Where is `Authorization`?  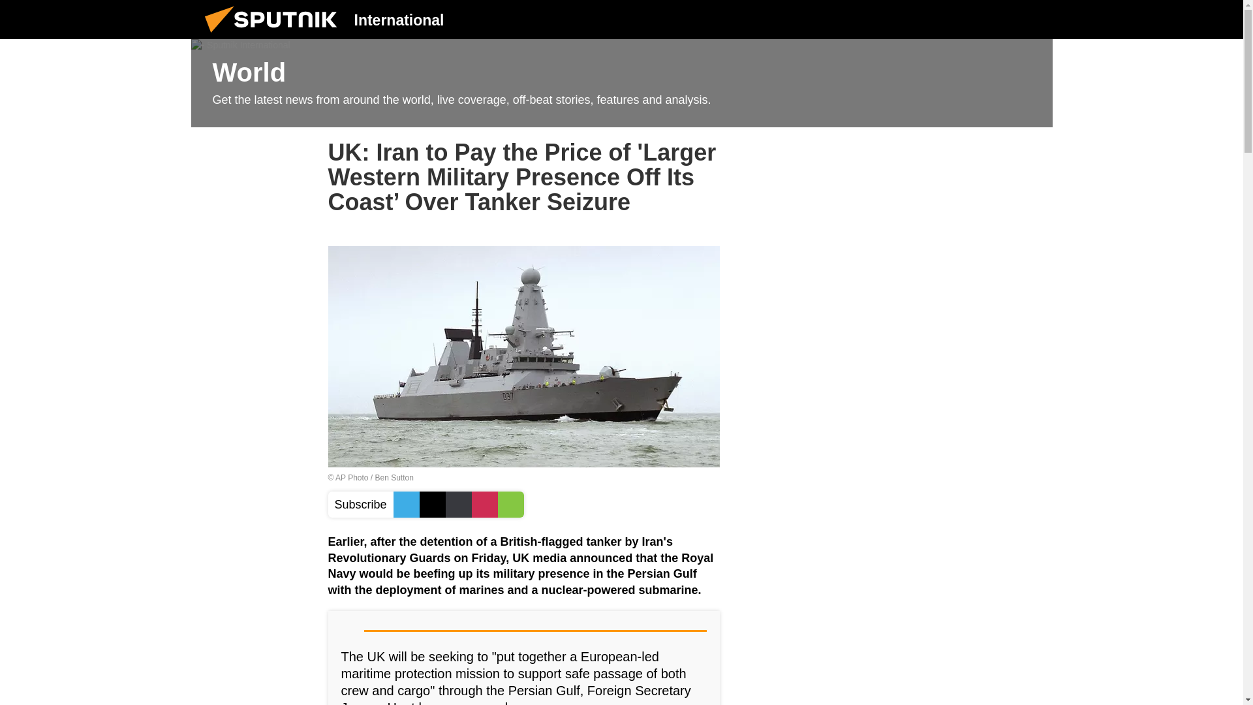 Authorization is located at coordinates (967, 19).